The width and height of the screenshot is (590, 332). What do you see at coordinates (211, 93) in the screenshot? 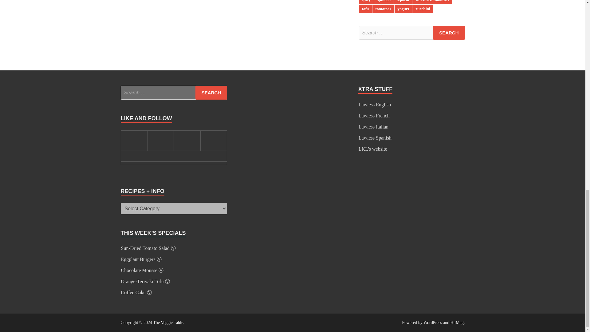
I see `Search` at bounding box center [211, 93].